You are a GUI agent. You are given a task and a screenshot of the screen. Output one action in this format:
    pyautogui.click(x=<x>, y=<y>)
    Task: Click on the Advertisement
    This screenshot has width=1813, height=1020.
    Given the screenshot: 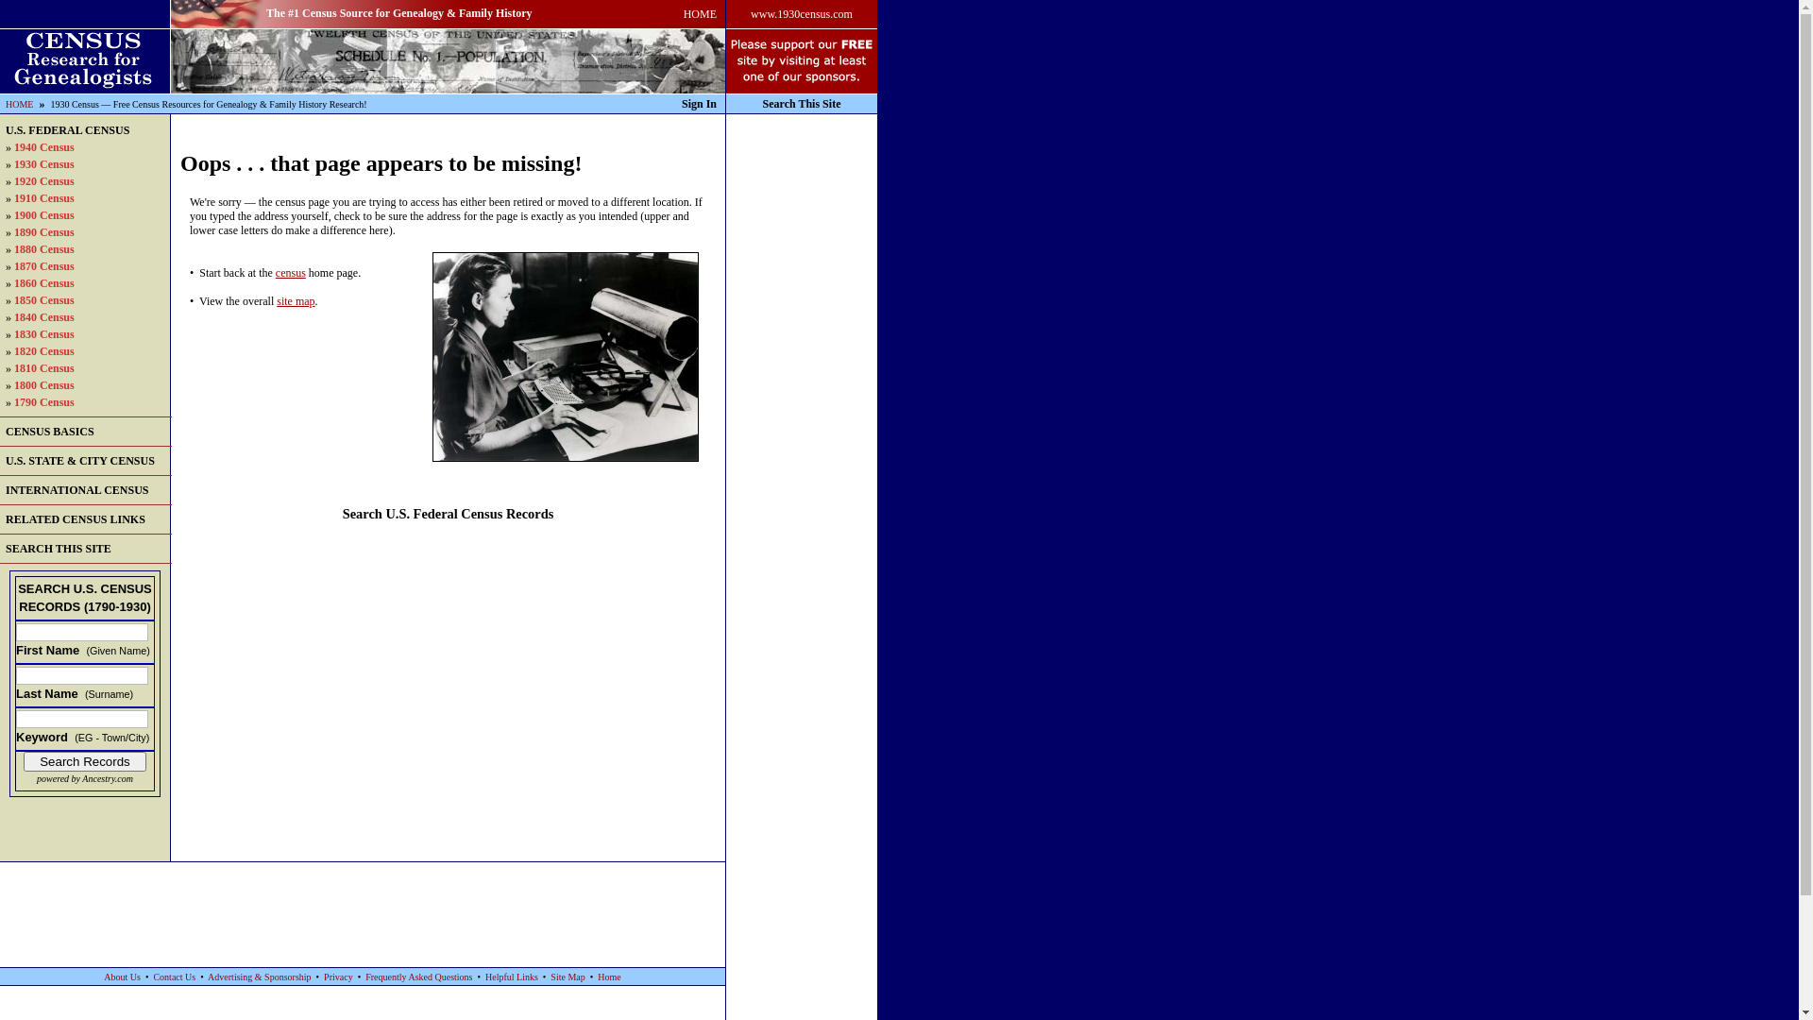 What is the action you would take?
    pyautogui.click(x=802, y=398)
    